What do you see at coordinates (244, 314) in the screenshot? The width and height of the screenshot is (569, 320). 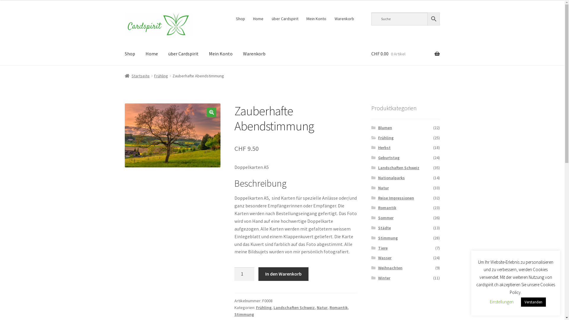 I see `Stimmung` at bounding box center [244, 314].